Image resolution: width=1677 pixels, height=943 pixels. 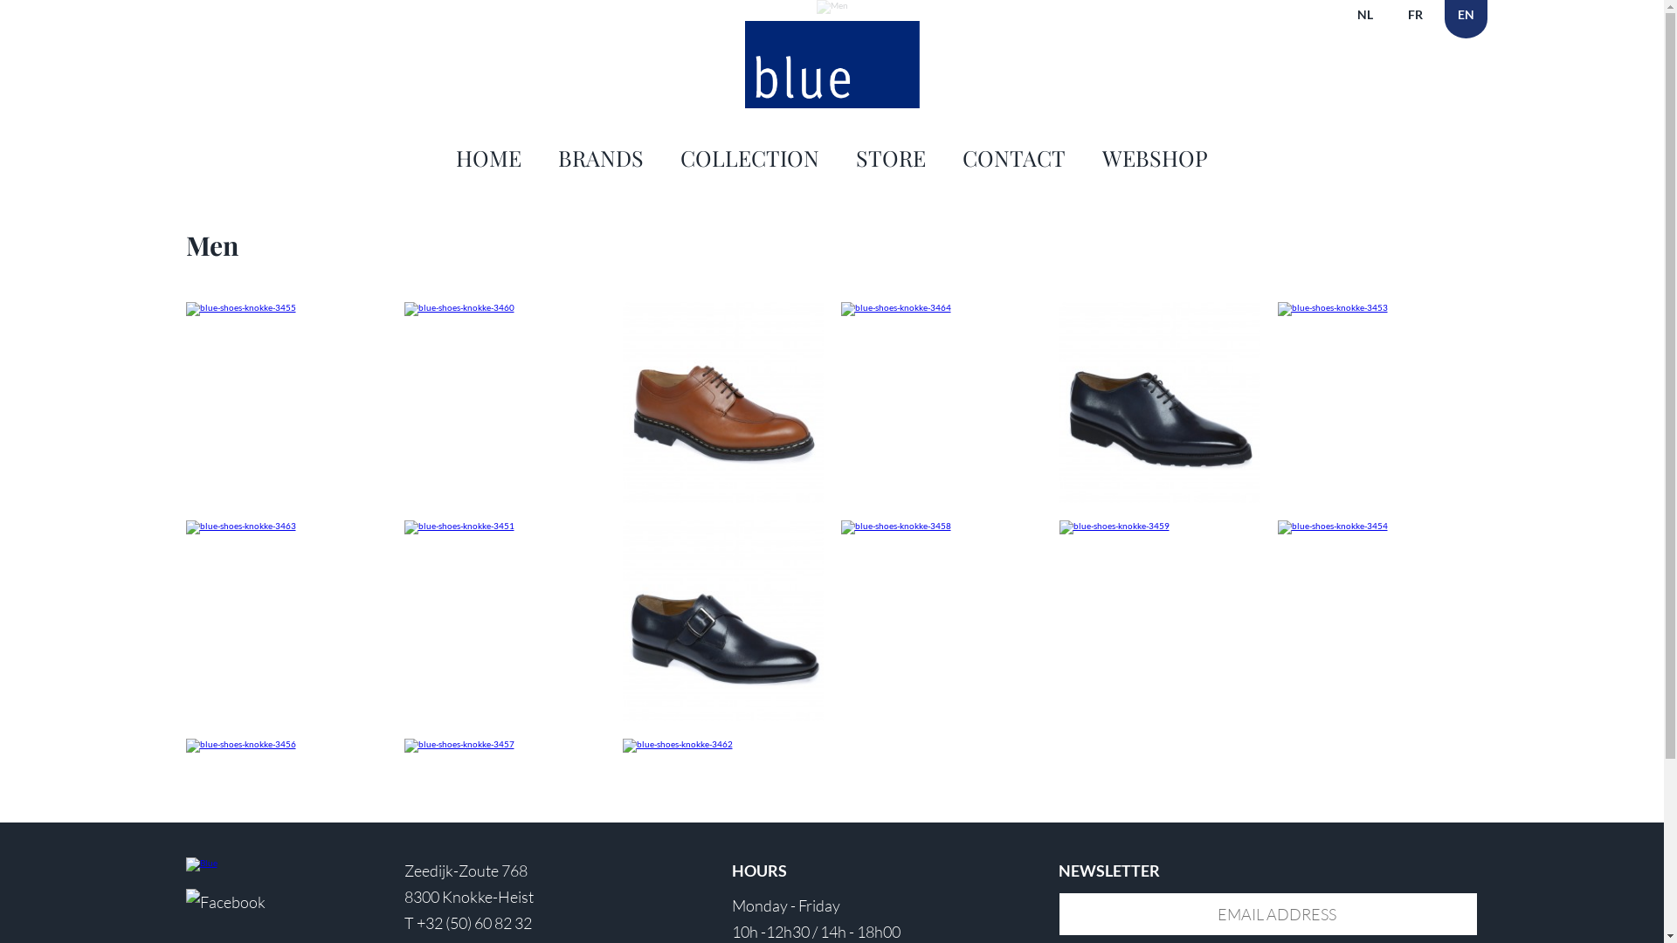 What do you see at coordinates (504, 309) in the screenshot?
I see `blue-shoes-knokke-3460` at bounding box center [504, 309].